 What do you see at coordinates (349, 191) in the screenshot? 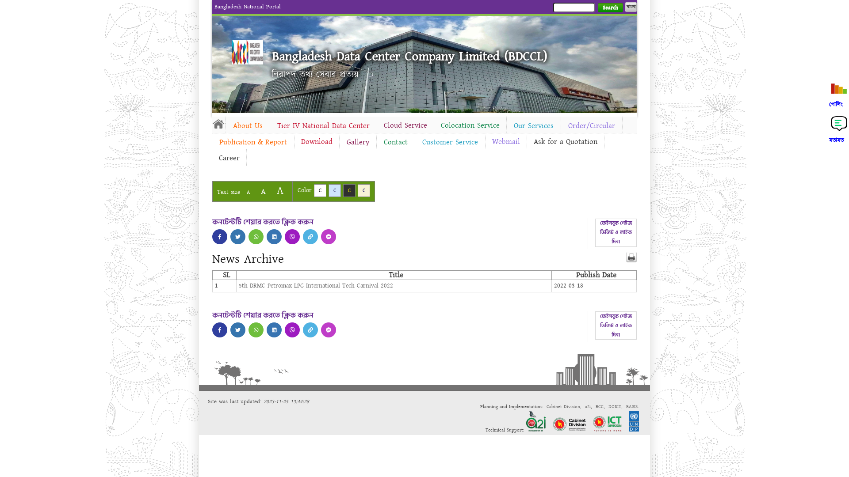
I see `C` at bounding box center [349, 191].